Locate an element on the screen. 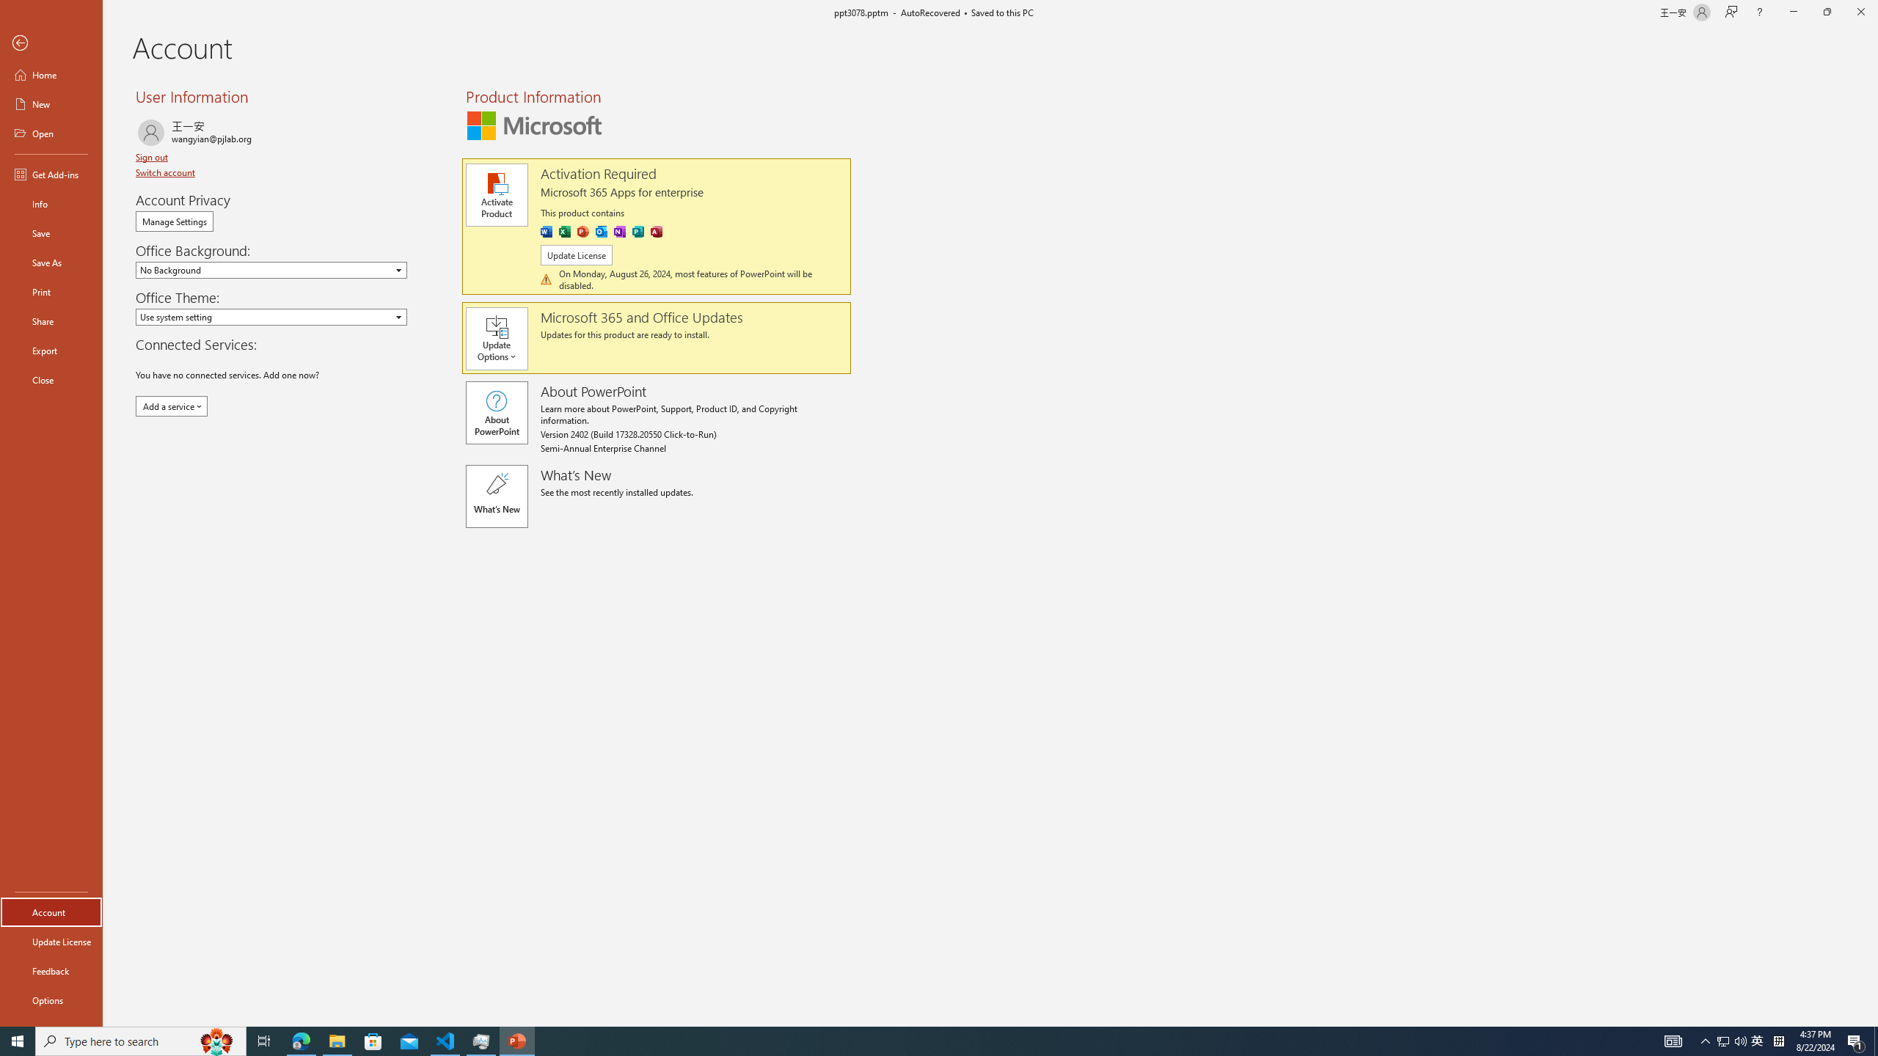 This screenshot has width=1878, height=1056. Styles is located at coordinates (1323, 139).